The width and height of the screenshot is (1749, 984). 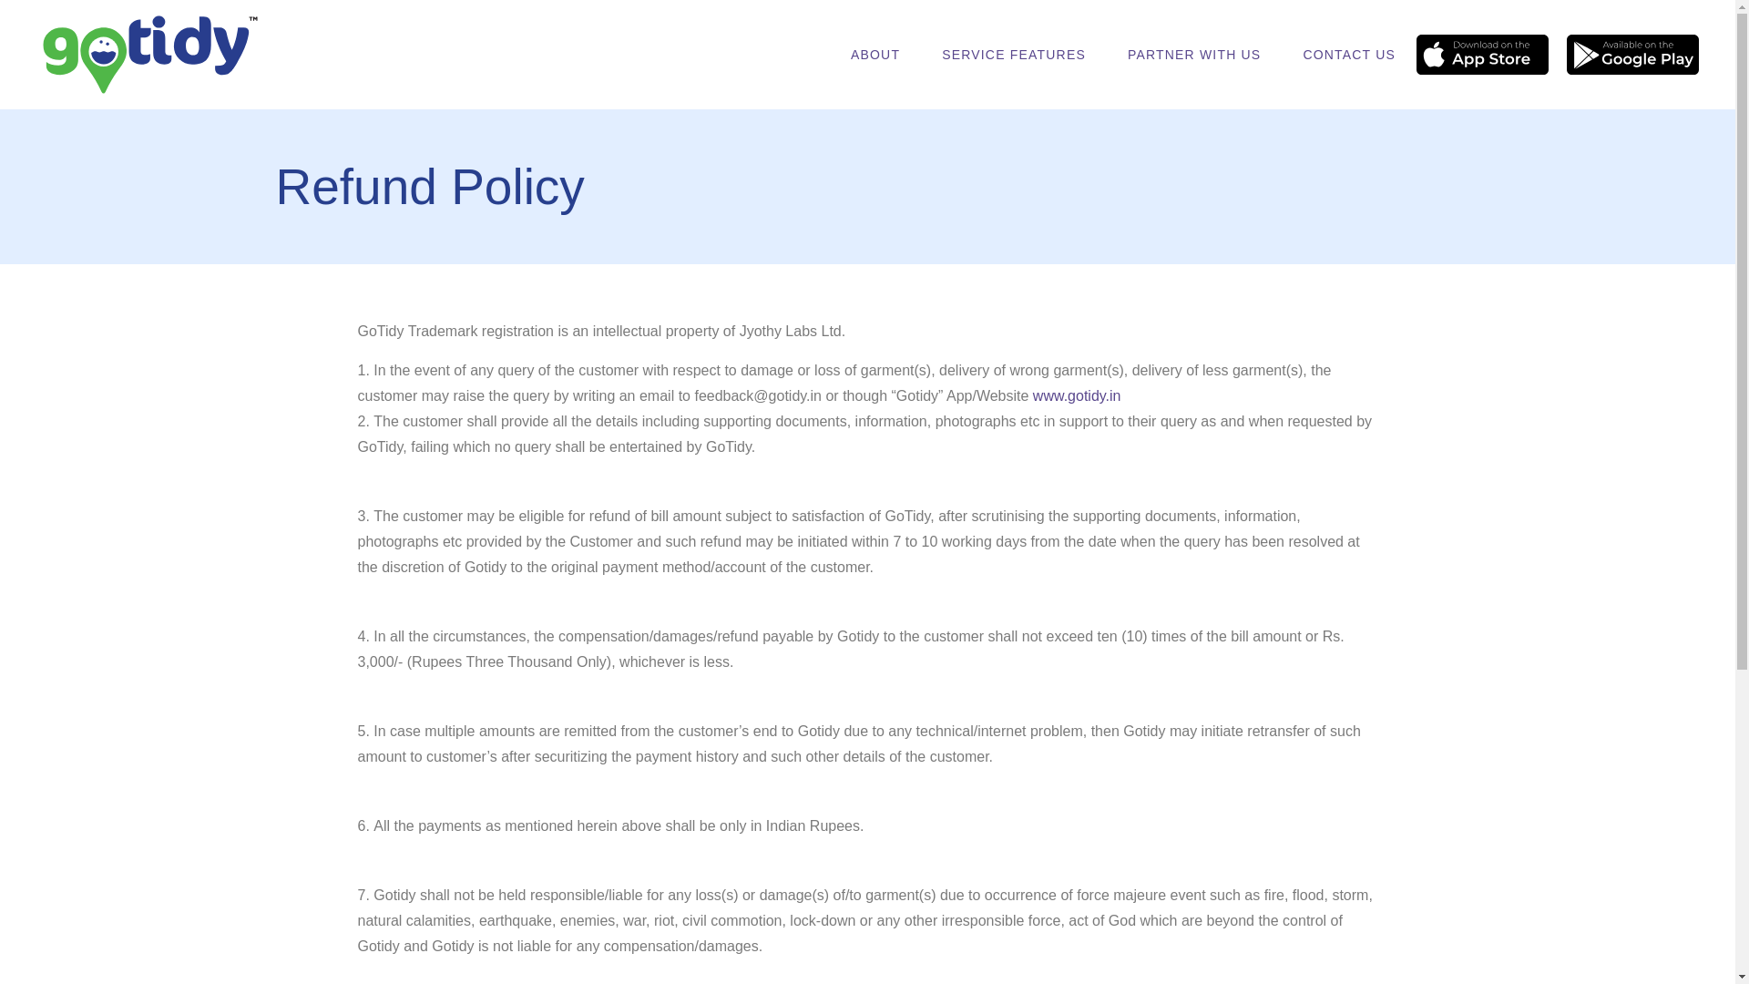 I want to click on www.gotidy.in, so click(x=1077, y=395).